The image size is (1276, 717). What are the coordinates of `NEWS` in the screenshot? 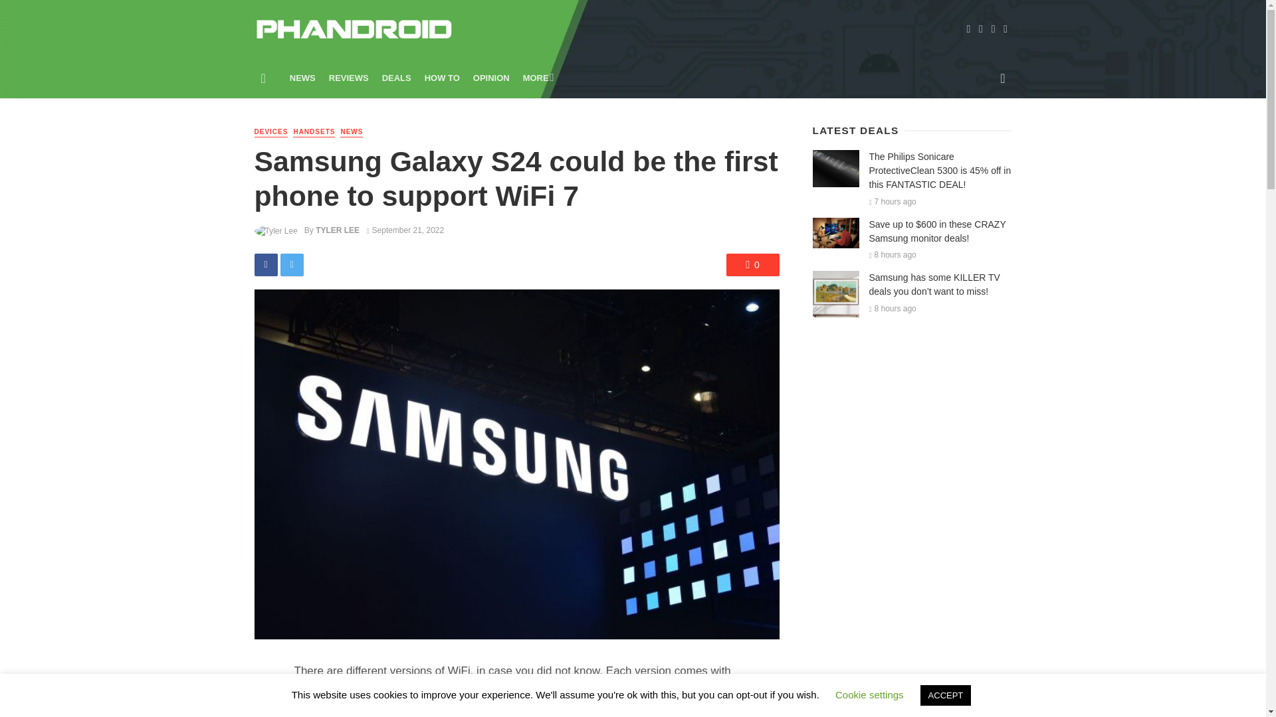 It's located at (303, 78).